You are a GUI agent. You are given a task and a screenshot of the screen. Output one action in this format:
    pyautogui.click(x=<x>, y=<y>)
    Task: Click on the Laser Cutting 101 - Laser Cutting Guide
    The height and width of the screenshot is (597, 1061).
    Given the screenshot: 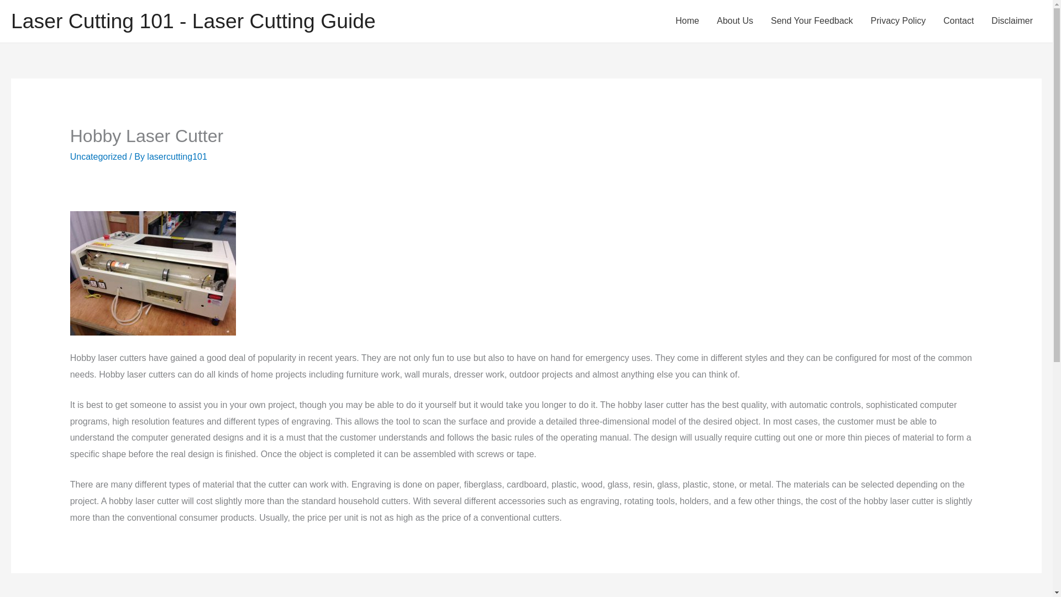 What is the action you would take?
    pyautogui.click(x=193, y=21)
    